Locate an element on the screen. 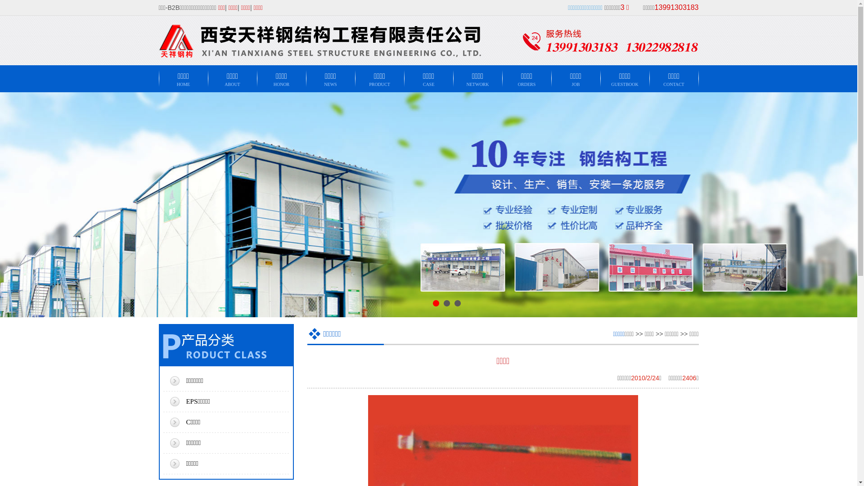  3 is located at coordinates (457, 303).